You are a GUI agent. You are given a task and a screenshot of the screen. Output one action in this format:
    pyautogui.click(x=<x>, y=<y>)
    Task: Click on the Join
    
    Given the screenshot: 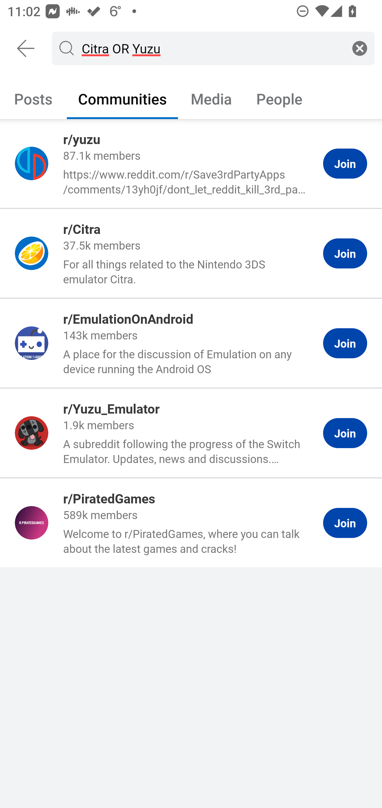 What is the action you would take?
    pyautogui.click(x=345, y=343)
    